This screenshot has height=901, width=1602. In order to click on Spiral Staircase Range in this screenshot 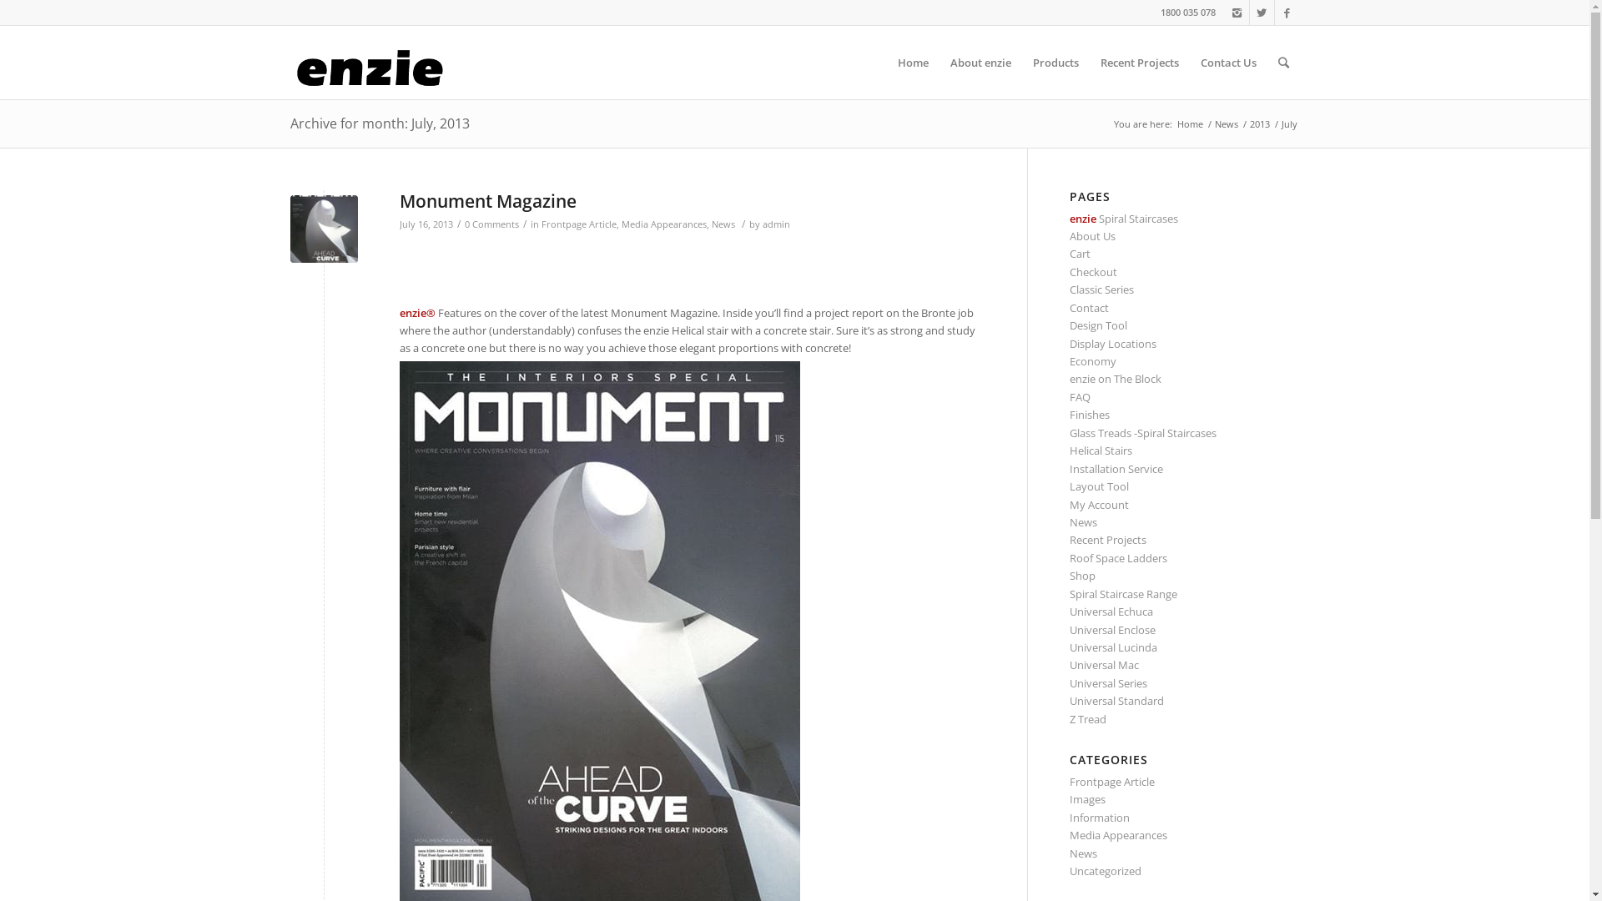, I will do `click(1123, 594)`.